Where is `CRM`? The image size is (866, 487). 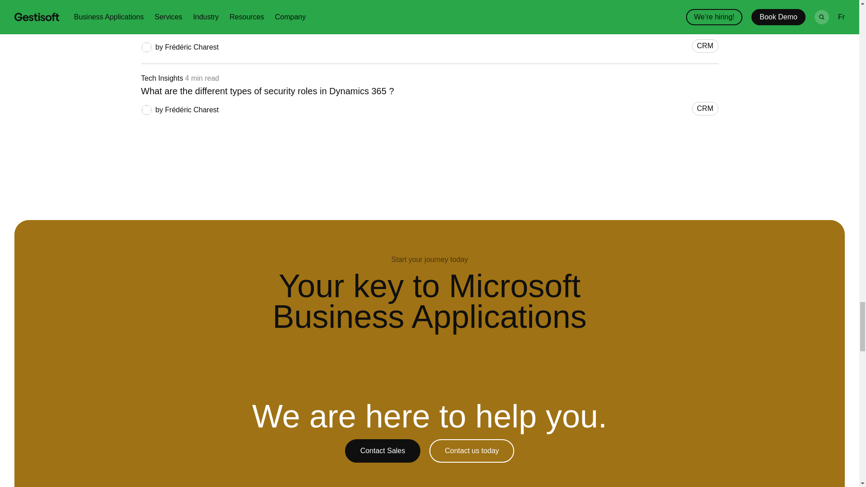 CRM is located at coordinates (705, 108).